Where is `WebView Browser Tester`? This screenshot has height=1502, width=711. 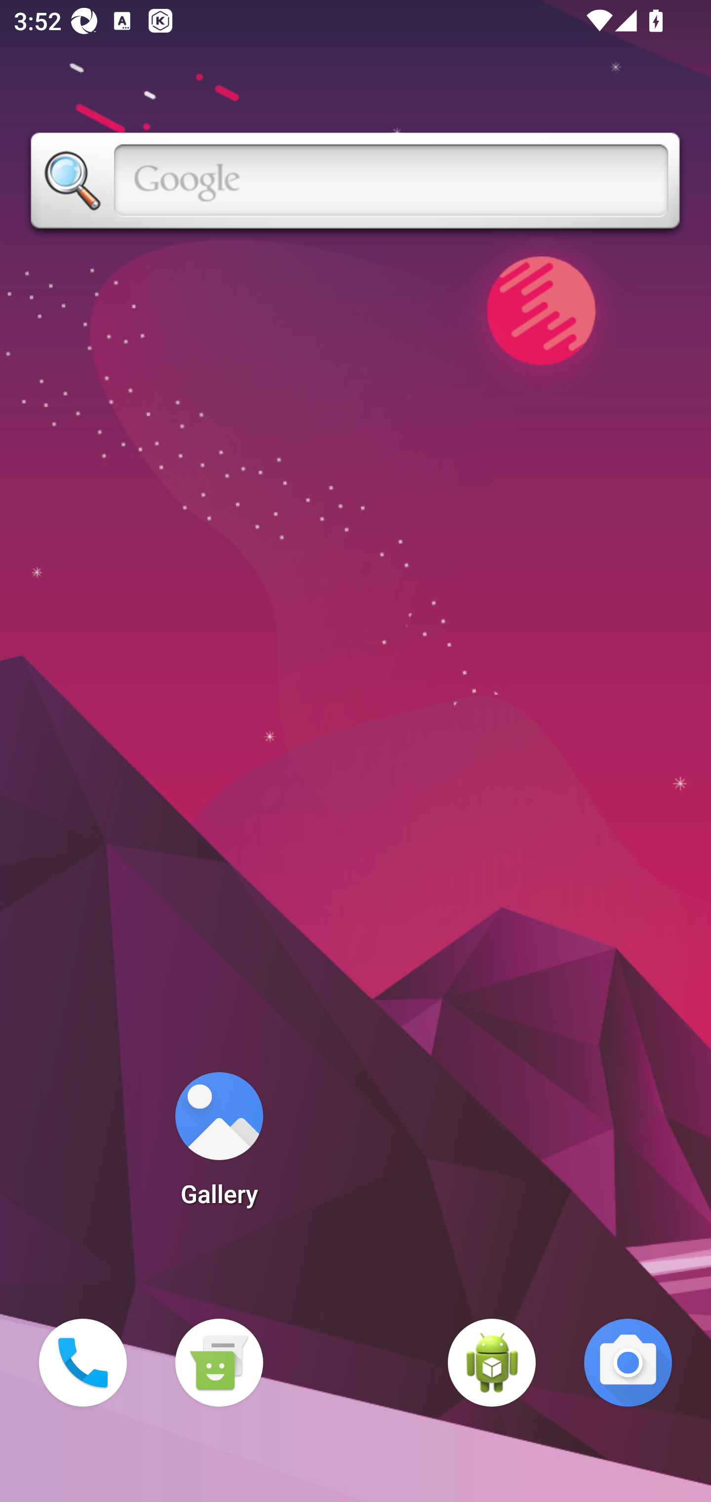 WebView Browser Tester is located at coordinates (492, 1363).